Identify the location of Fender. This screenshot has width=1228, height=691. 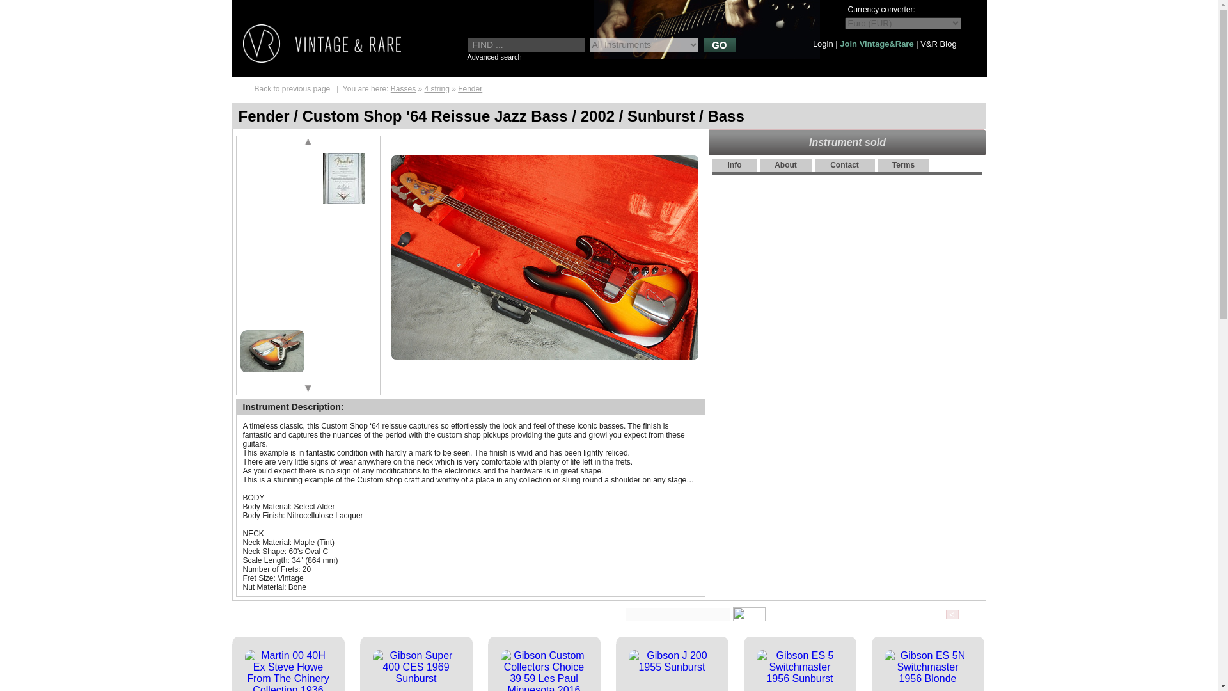
(470, 88).